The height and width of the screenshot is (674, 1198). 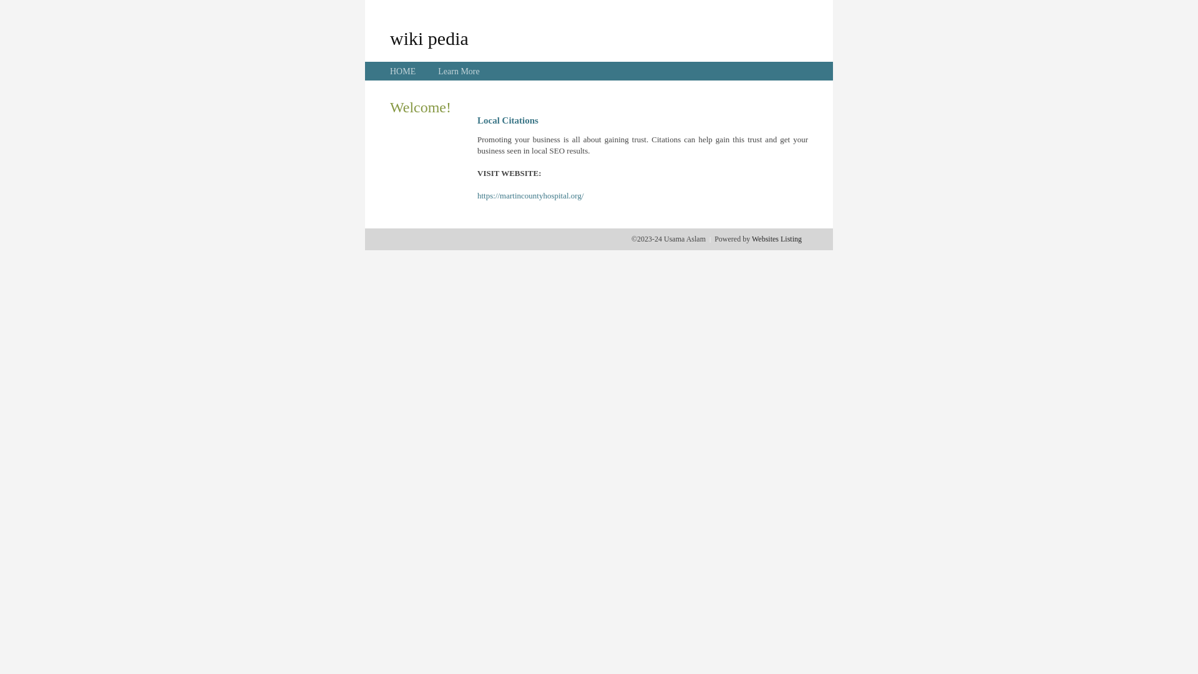 What do you see at coordinates (777, 239) in the screenshot?
I see `Websites Listing` at bounding box center [777, 239].